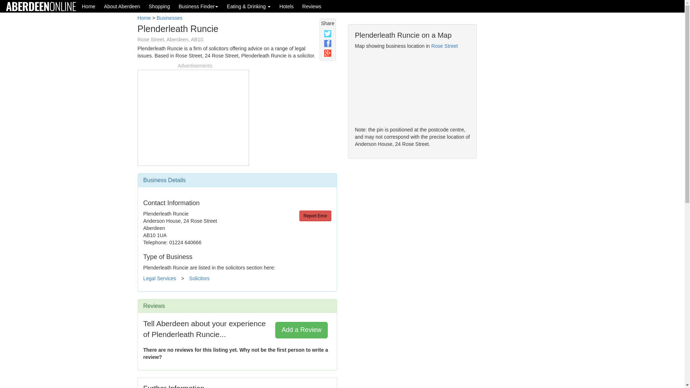  Describe the element at coordinates (193, 116) in the screenshot. I see `Advertisement` at that location.